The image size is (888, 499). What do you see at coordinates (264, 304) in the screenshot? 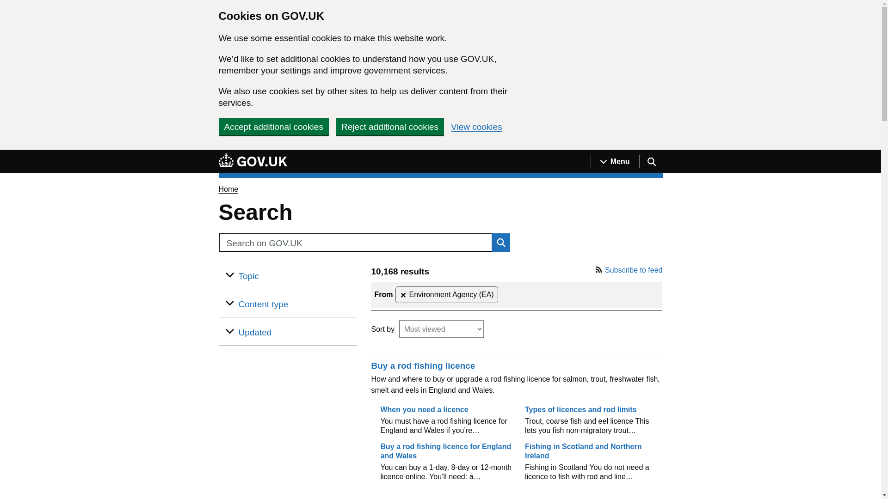
I see `Content type` at bounding box center [264, 304].